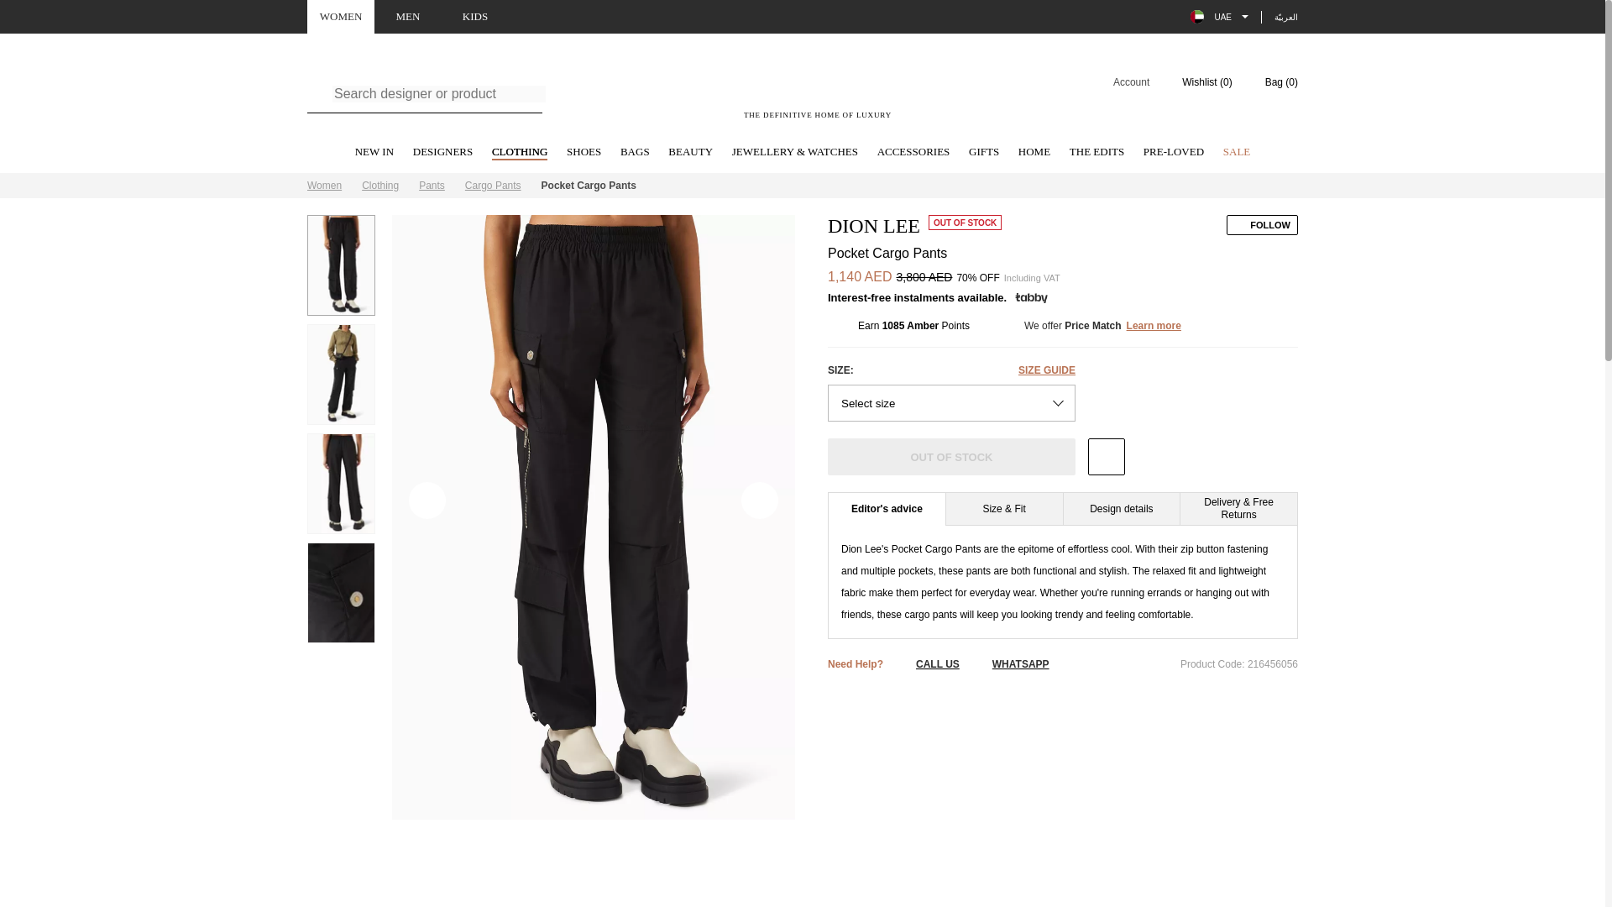  What do you see at coordinates (443, 153) in the screenshot?
I see `DESIGNERS` at bounding box center [443, 153].